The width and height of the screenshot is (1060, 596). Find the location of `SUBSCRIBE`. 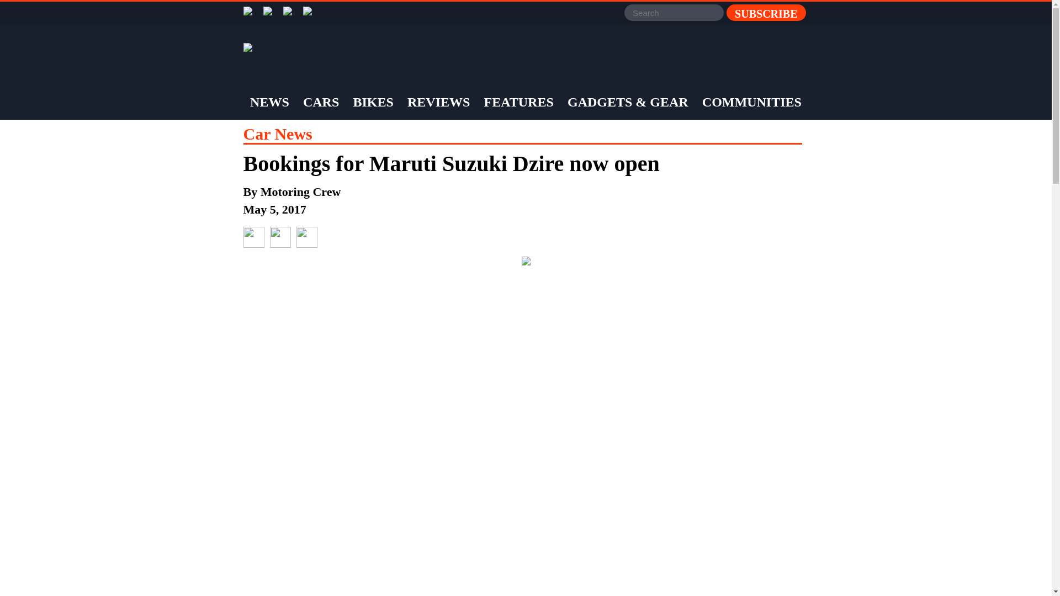

SUBSCRIBE is located at coordinates (766, 12).